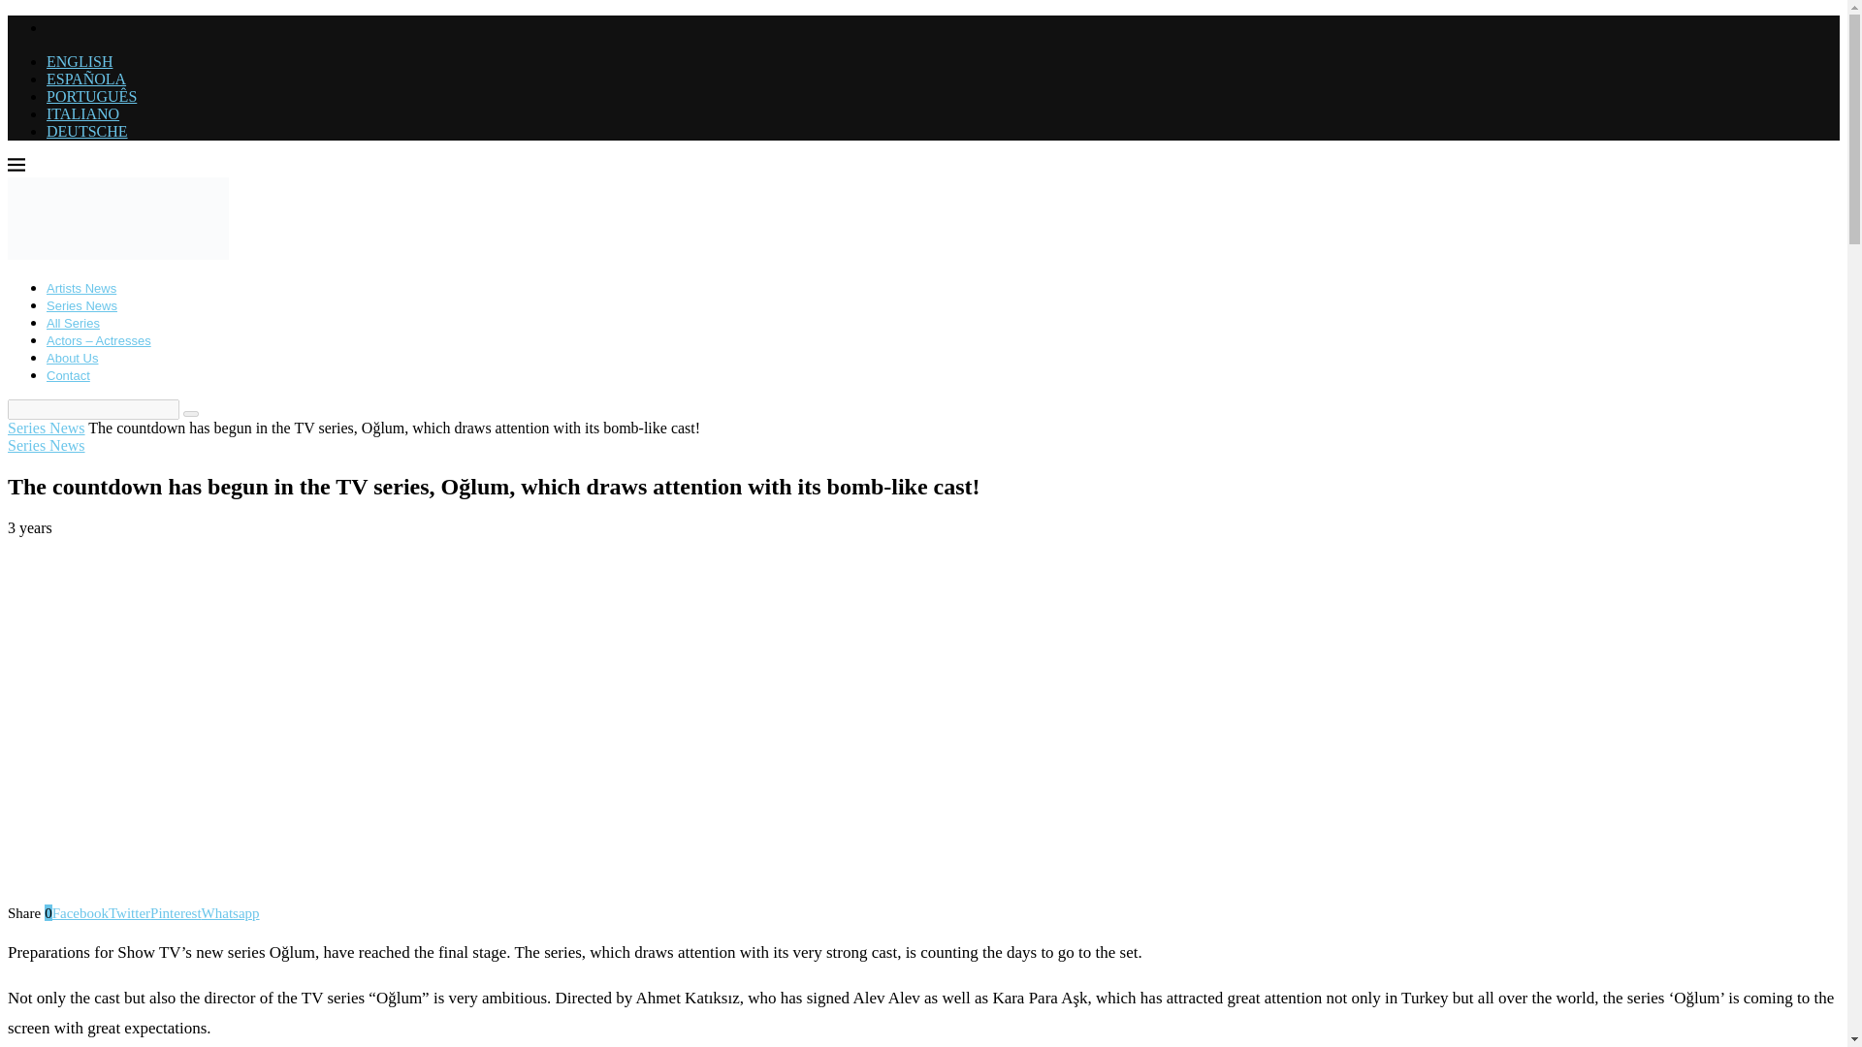 Image resolution: width=1862 pixels, height=1047 pixels. What do you see at coordinates (129, 913) in the screenshot?
I see `Twitter` at bounding box center [129, 913].